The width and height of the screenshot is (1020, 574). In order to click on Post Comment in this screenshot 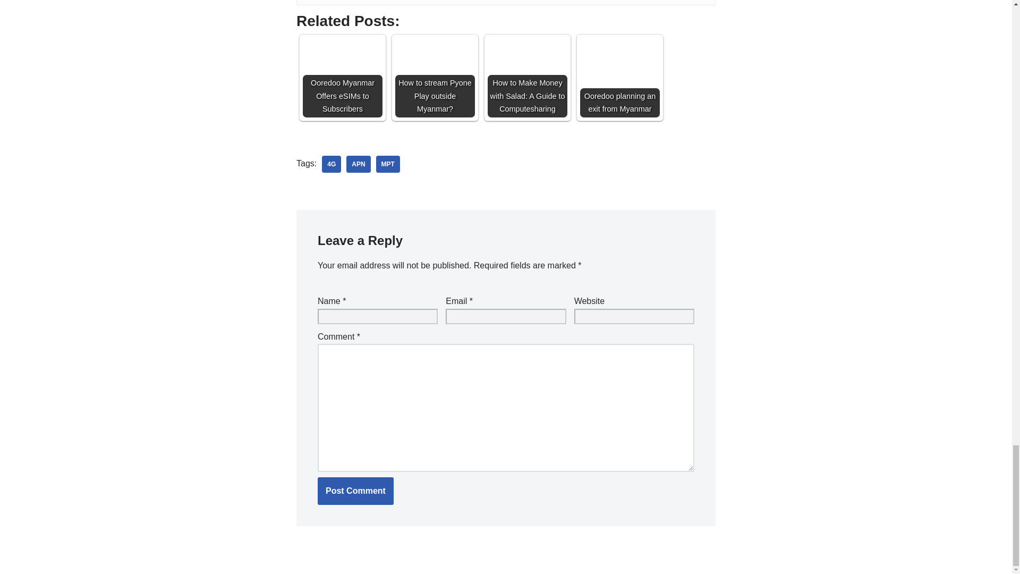, I will do `click(355, 491)`.